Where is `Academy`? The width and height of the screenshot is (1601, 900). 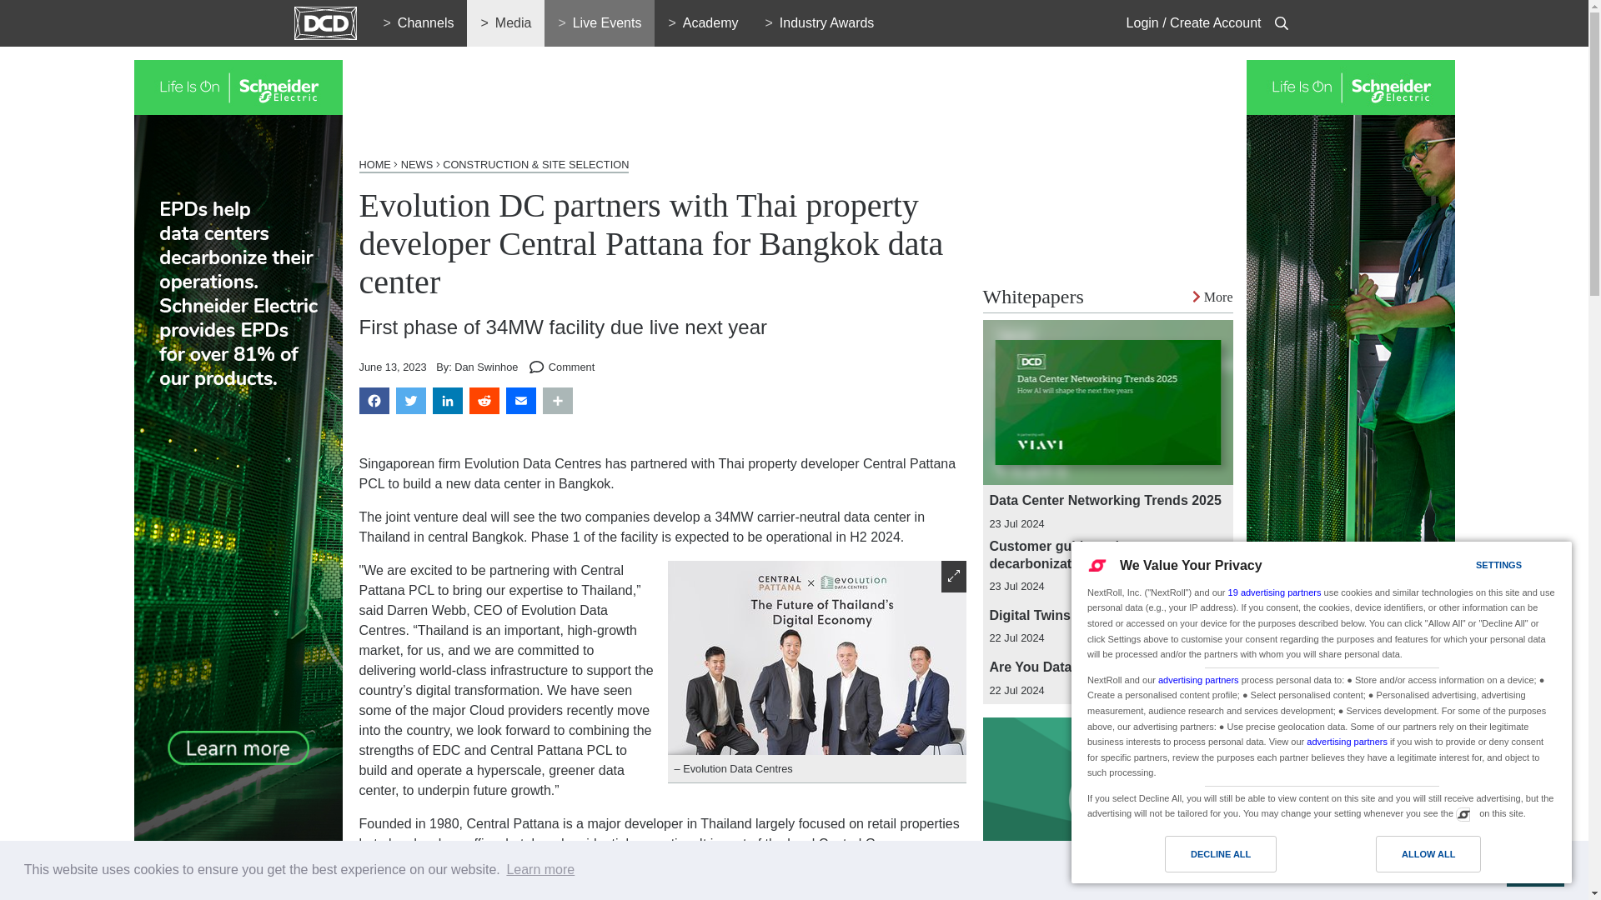
Academy is located at coordinates (702, 23).